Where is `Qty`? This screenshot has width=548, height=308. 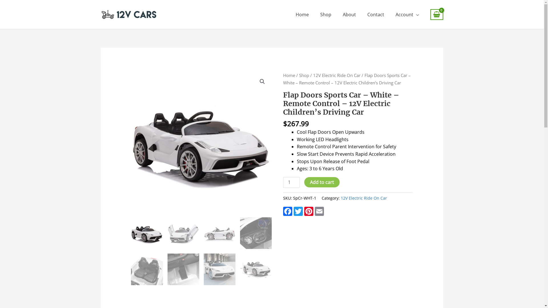
Qty is located at coordinates (291, 183).